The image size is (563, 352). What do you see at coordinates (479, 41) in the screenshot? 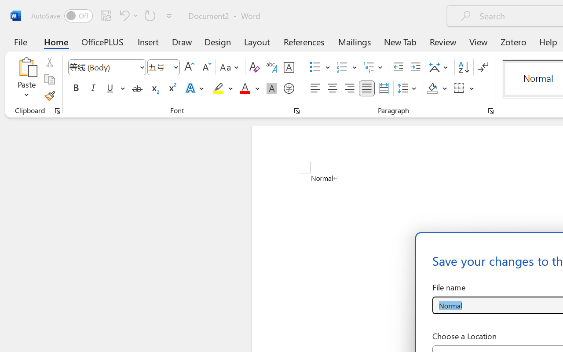
I see `View` at bounding box center [479, 41].